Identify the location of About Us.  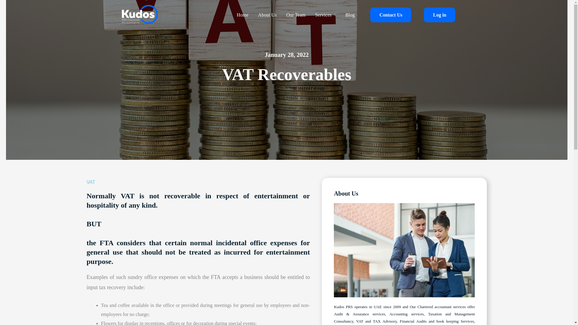
(266, 15).